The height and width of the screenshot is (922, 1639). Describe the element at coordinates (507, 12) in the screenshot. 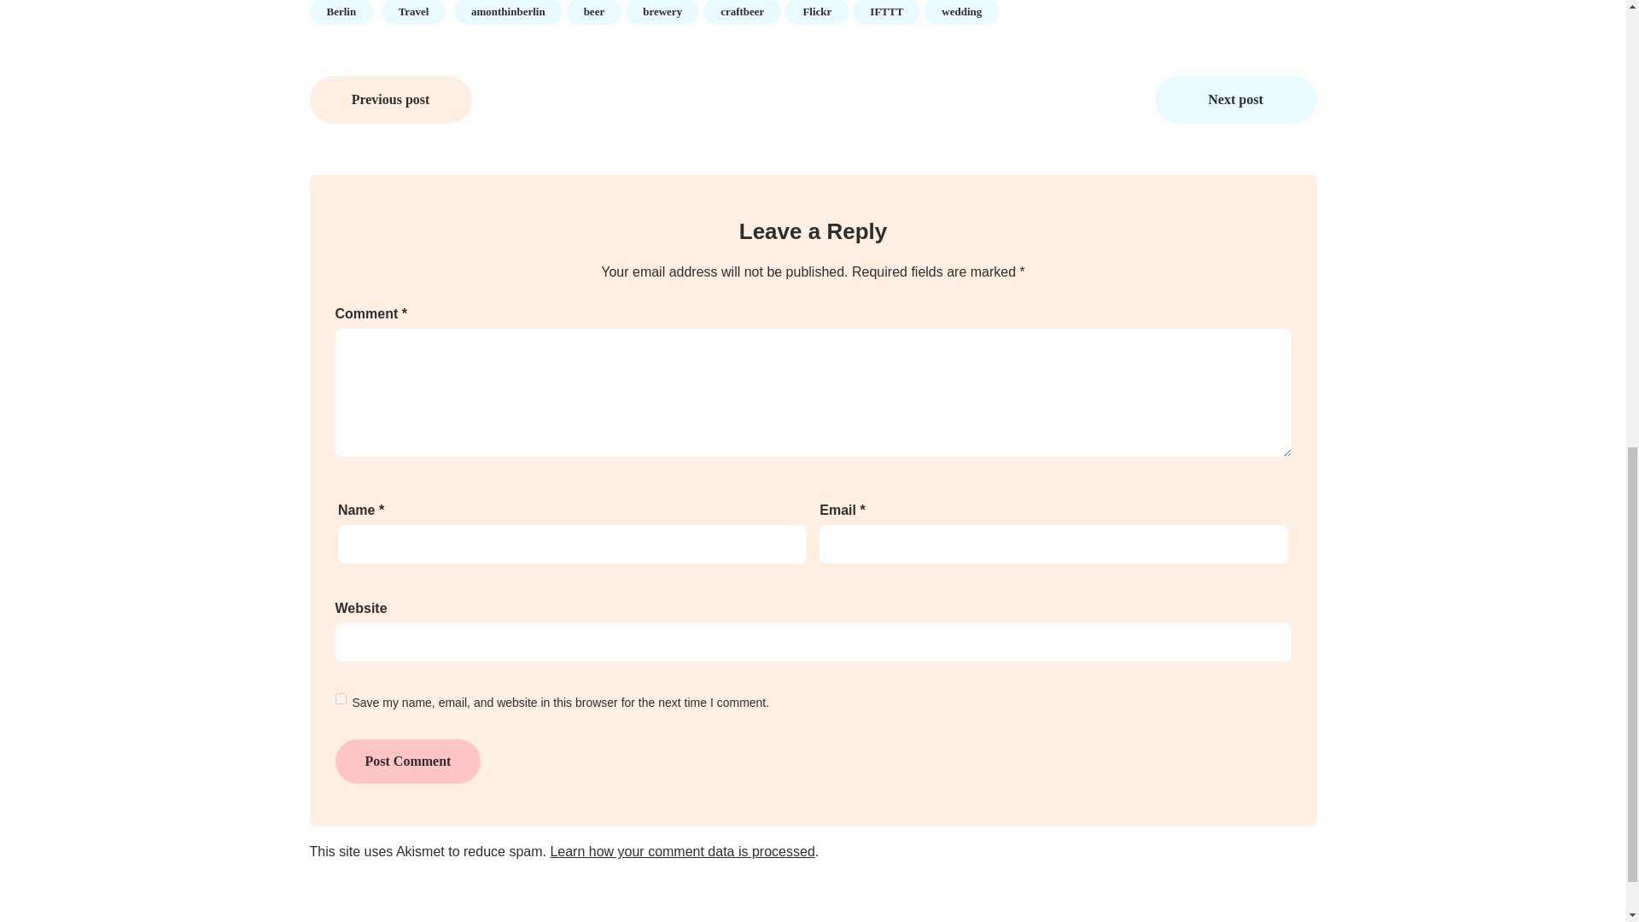

I see `amonthinberlin` at that location.